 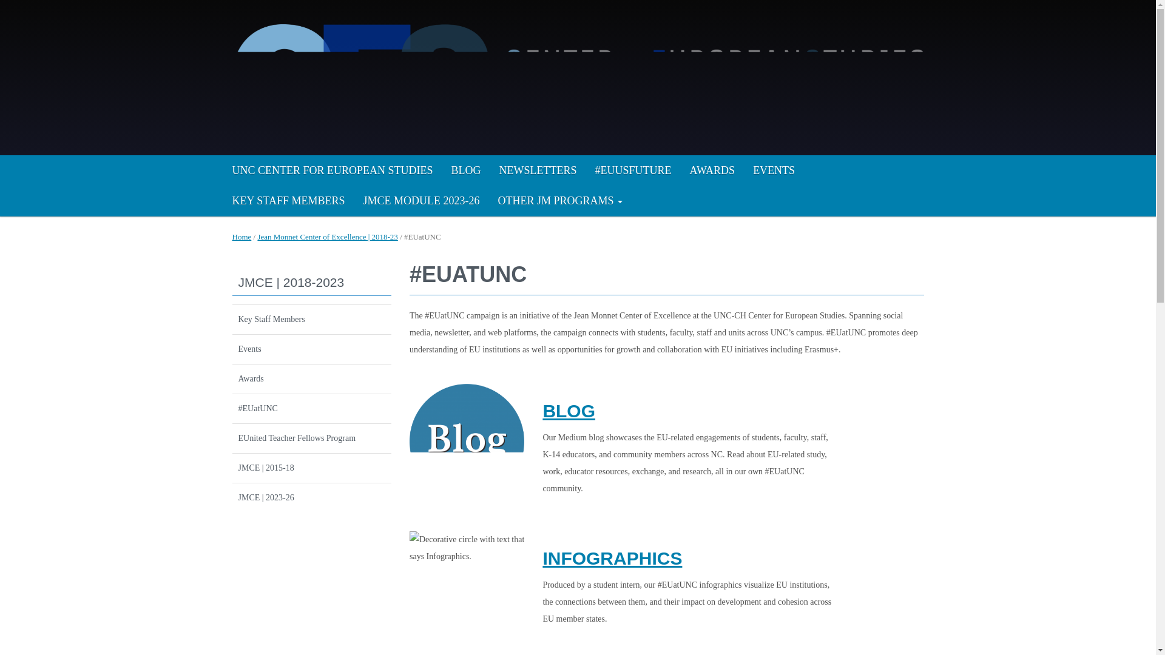 I want to click on Key Staff Members, so click(x=312, y=320).